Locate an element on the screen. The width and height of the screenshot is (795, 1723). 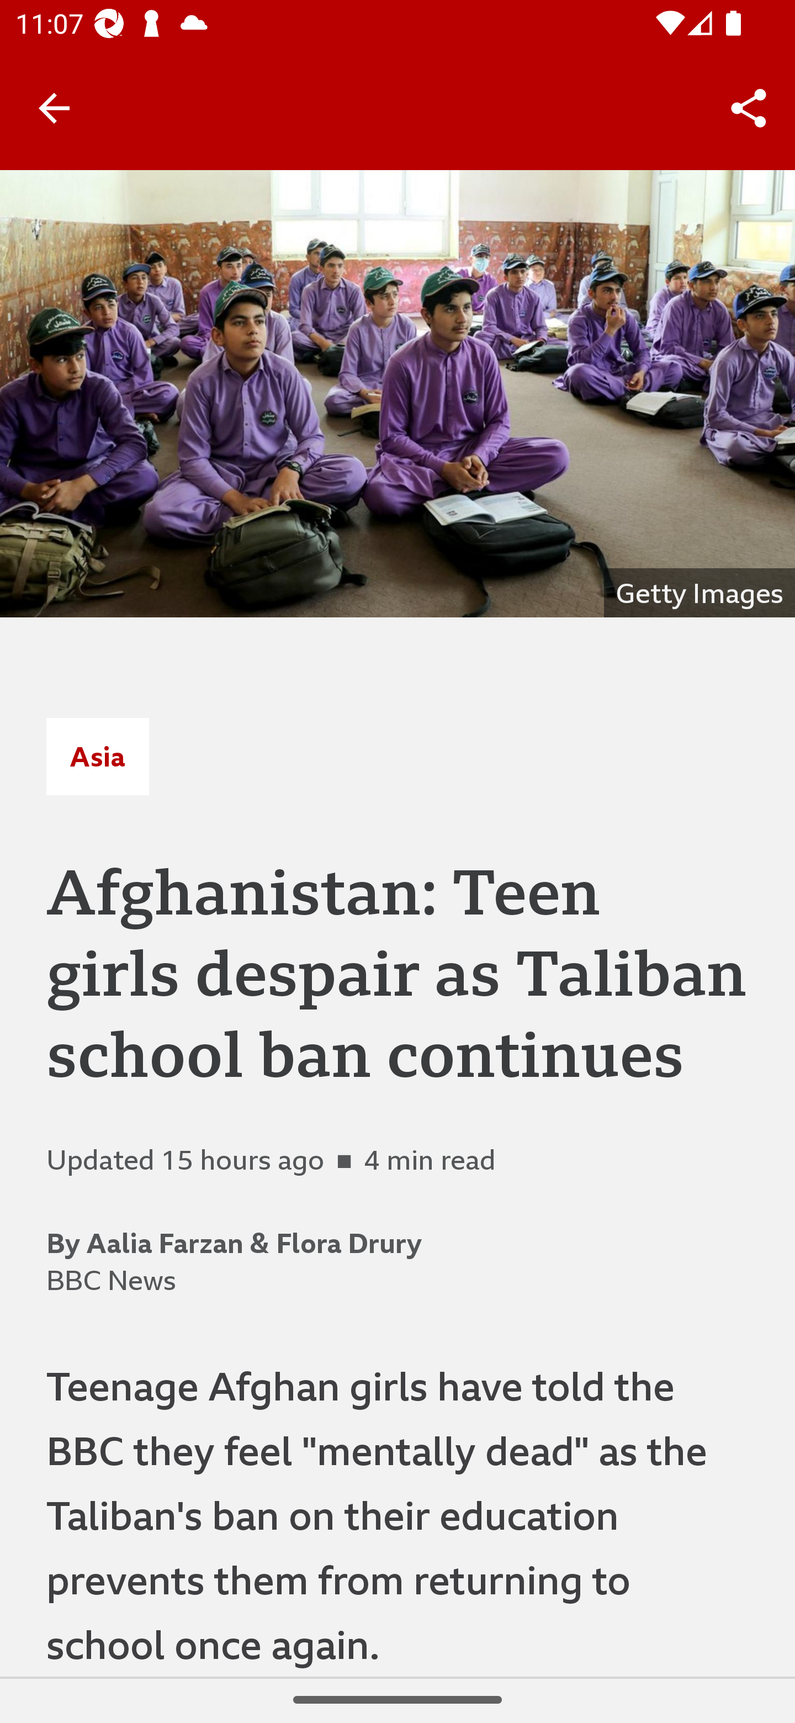
Share is located at coordinates (749, 108).